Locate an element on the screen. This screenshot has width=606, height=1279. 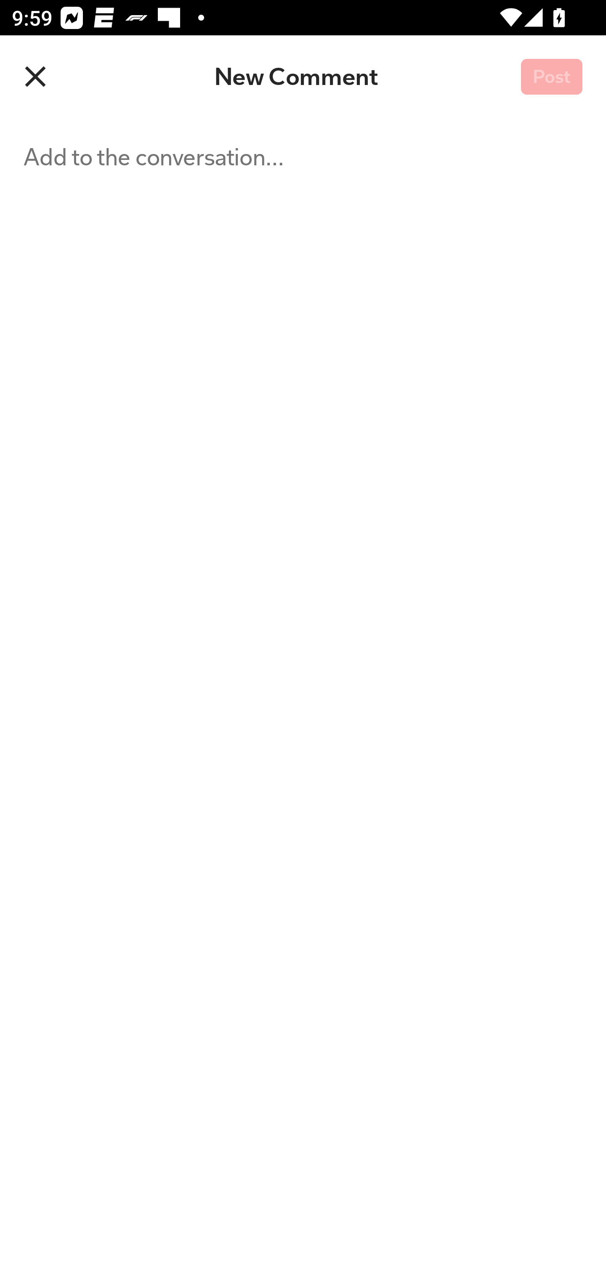
Post is located at coordinates (551, 77).